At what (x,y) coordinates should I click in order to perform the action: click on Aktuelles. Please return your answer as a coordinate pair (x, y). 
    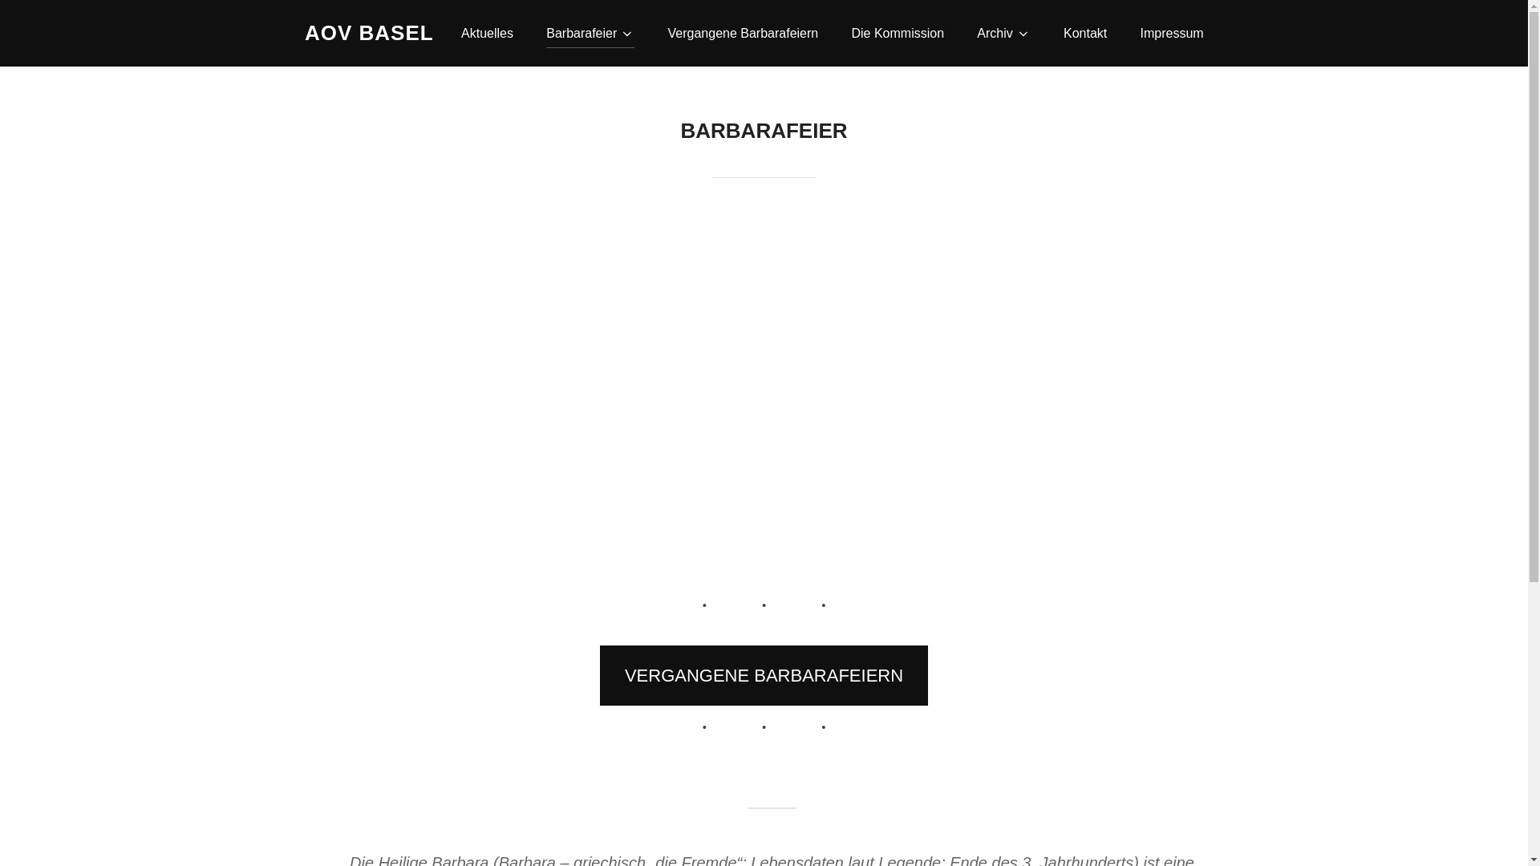
    Looking at the image, I should click on (488, 33).